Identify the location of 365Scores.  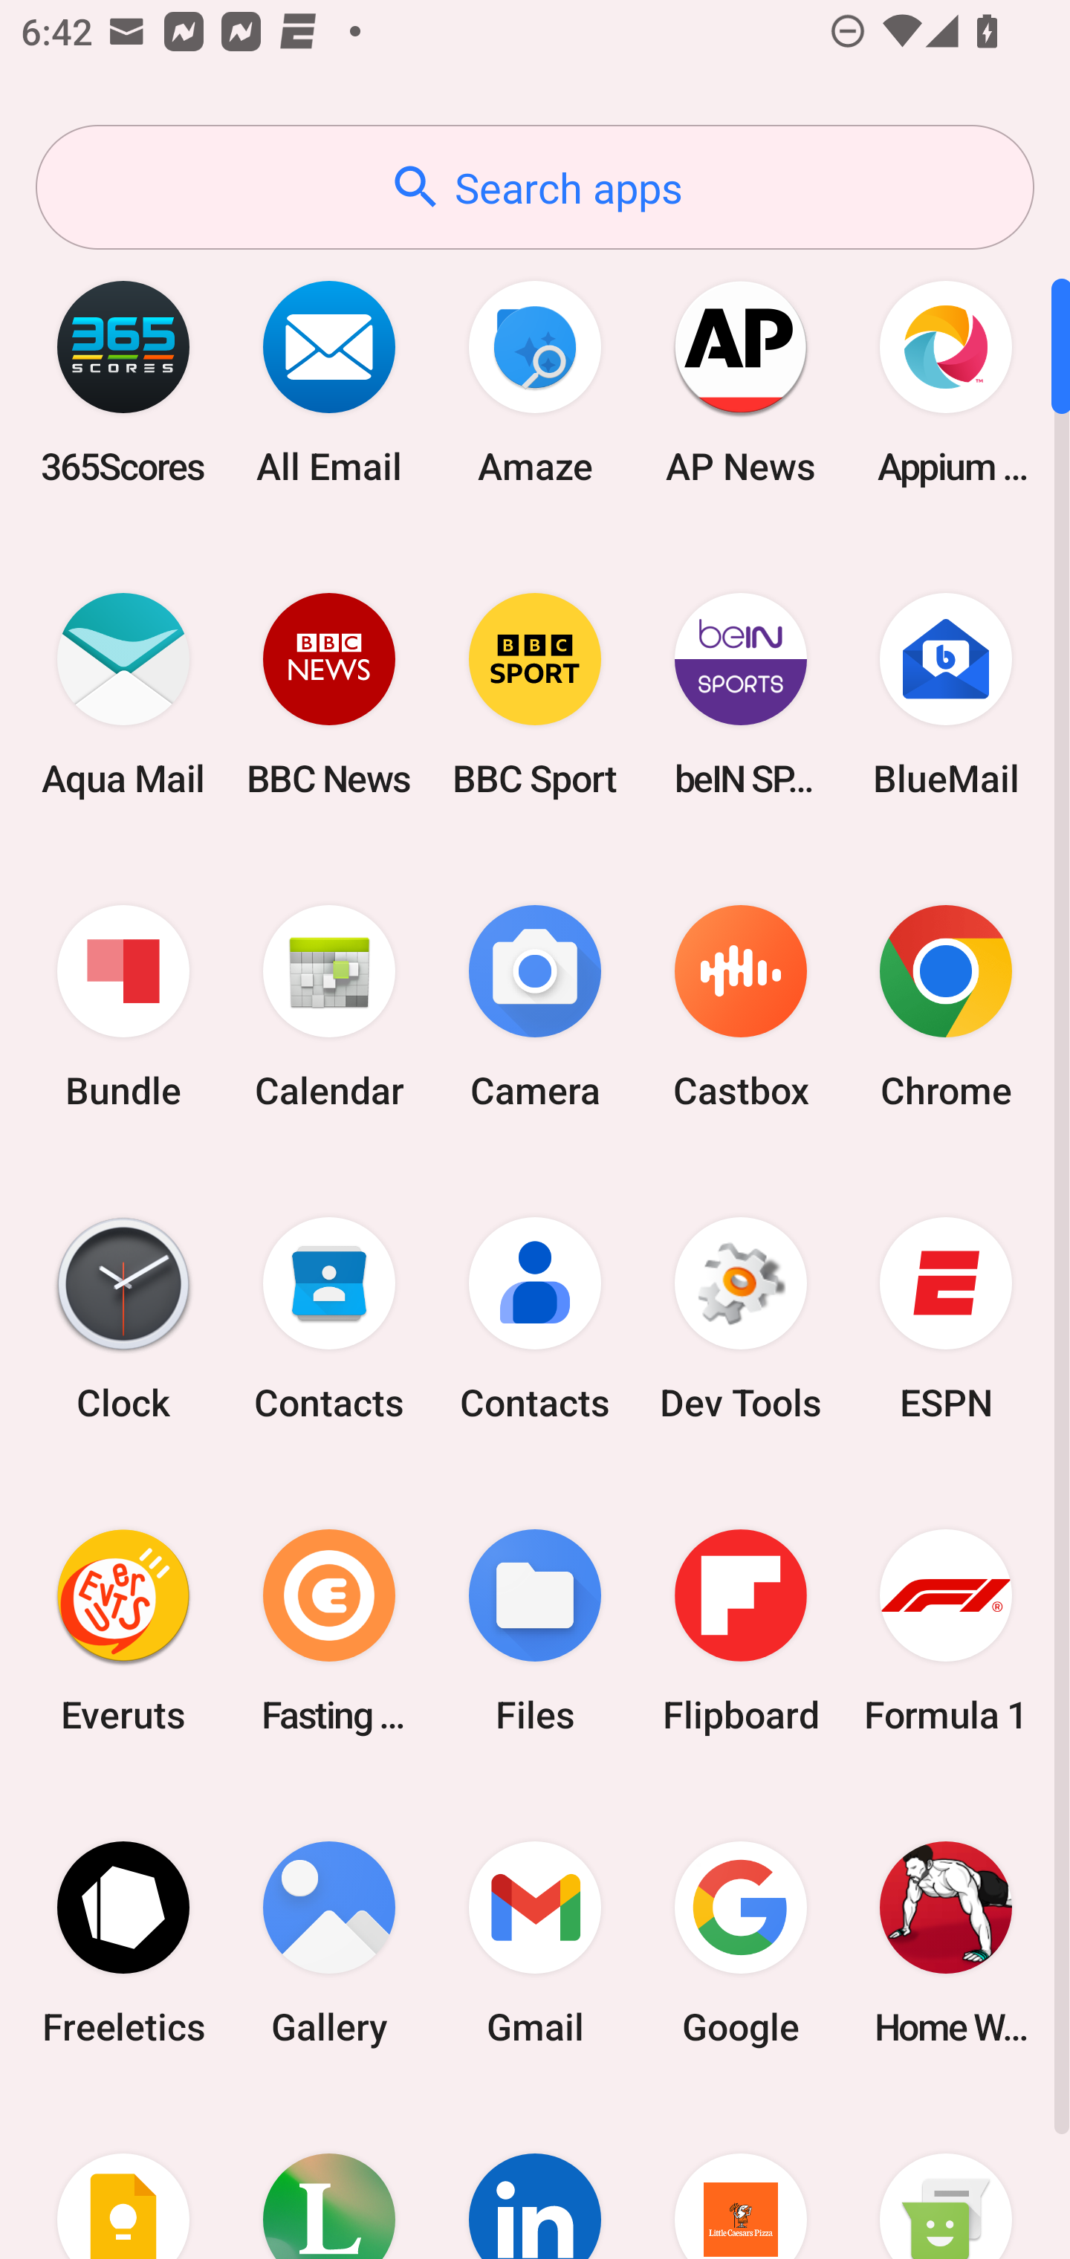
(123, 382).